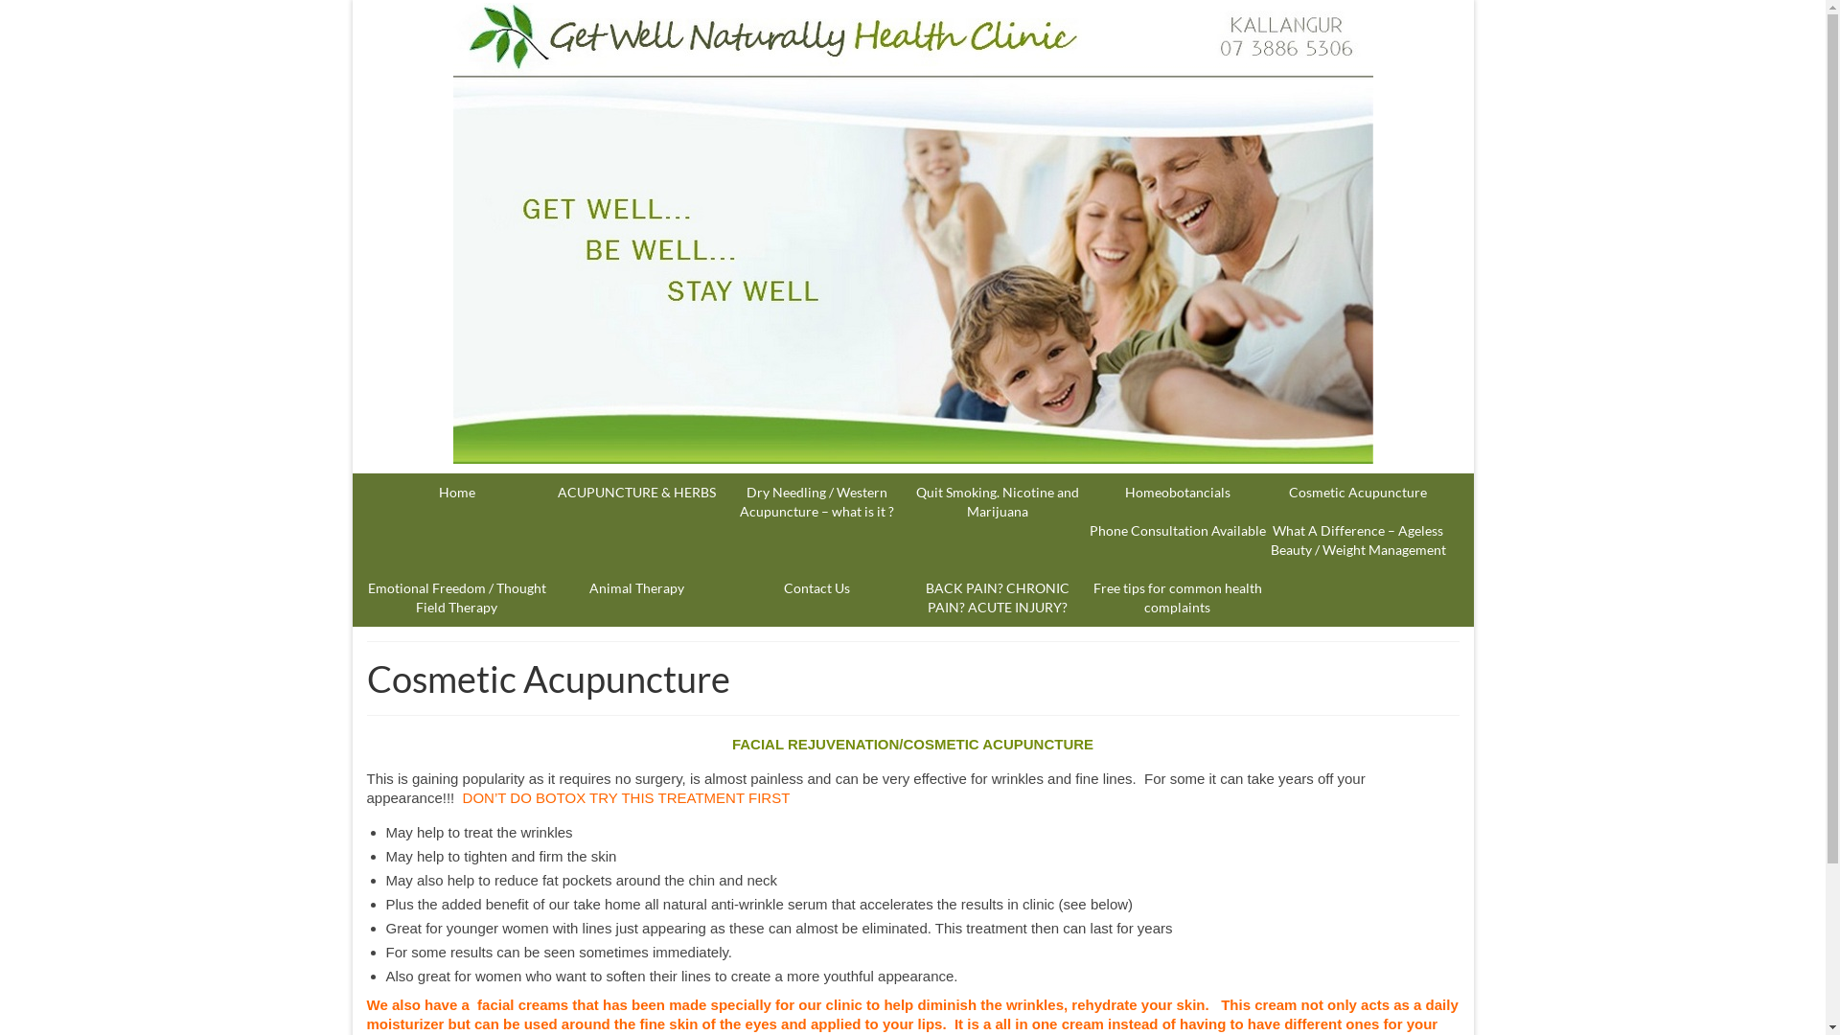  Describe the element at coordinates (1178, 493) in the screenshot. I see `Homeobotancials` at that location.